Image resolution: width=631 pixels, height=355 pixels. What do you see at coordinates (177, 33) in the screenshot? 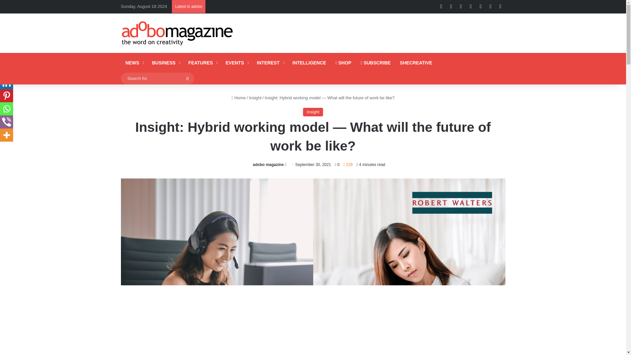
I see `adobo Magazine Online` at bounding box center [177, 33].